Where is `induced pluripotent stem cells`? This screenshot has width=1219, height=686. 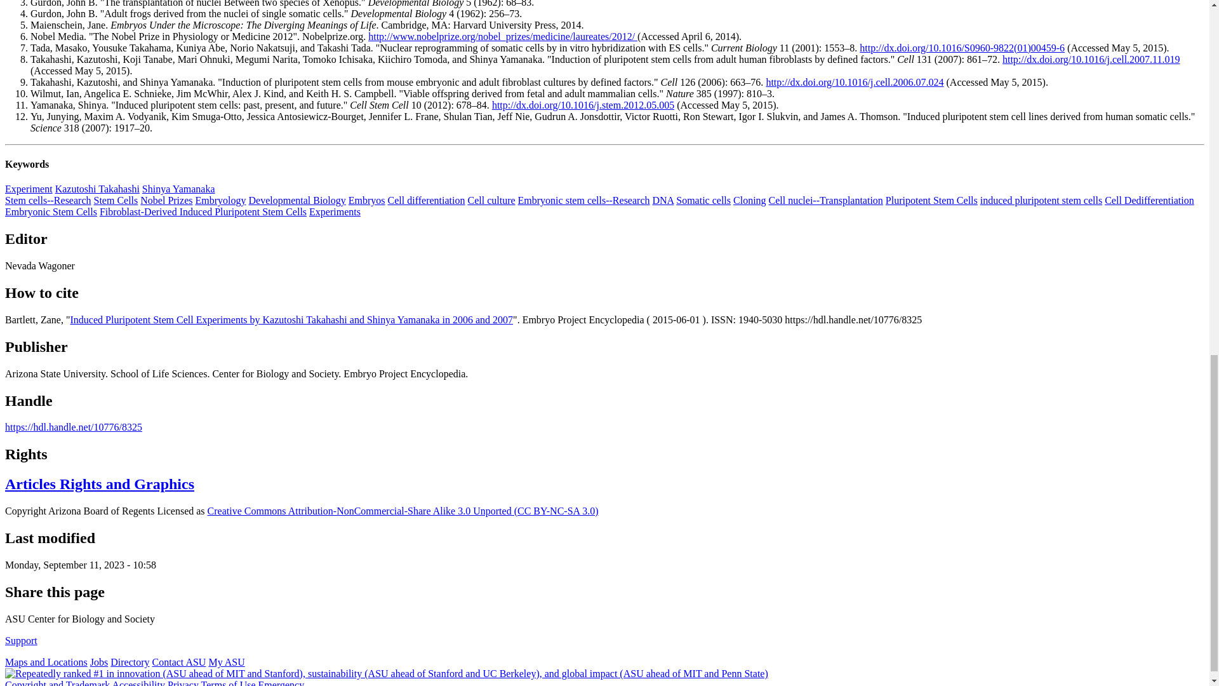
induced pluripotent stem cells is located at coordinates (1041, 200).